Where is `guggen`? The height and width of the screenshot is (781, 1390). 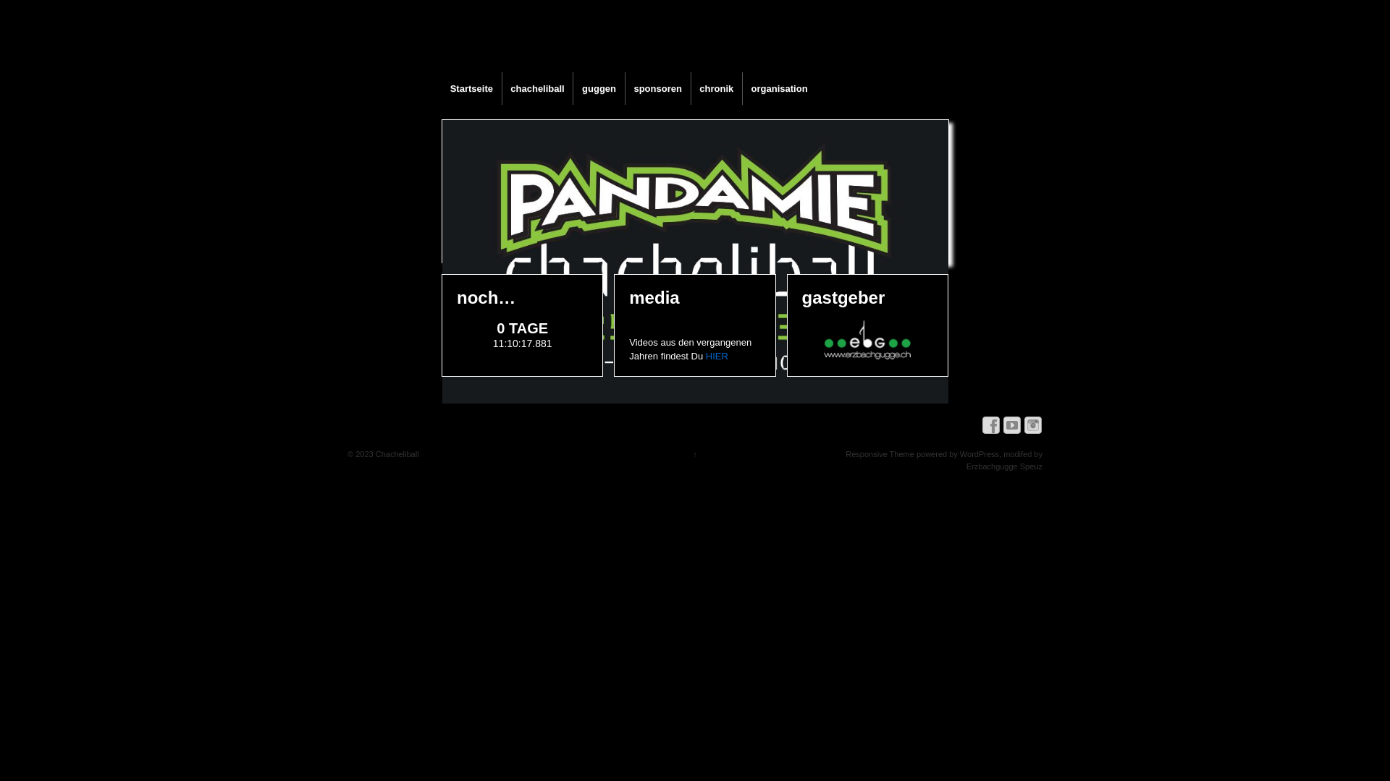 guggen is located at coordinates (598, 88).